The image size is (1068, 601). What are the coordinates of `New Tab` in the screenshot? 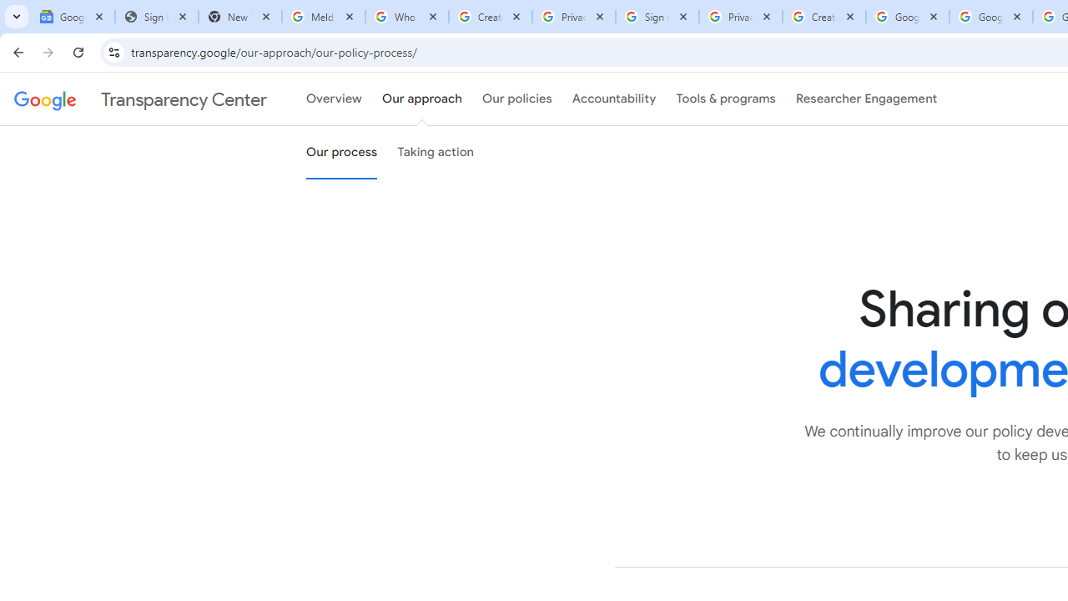 It's located at (240, 17).